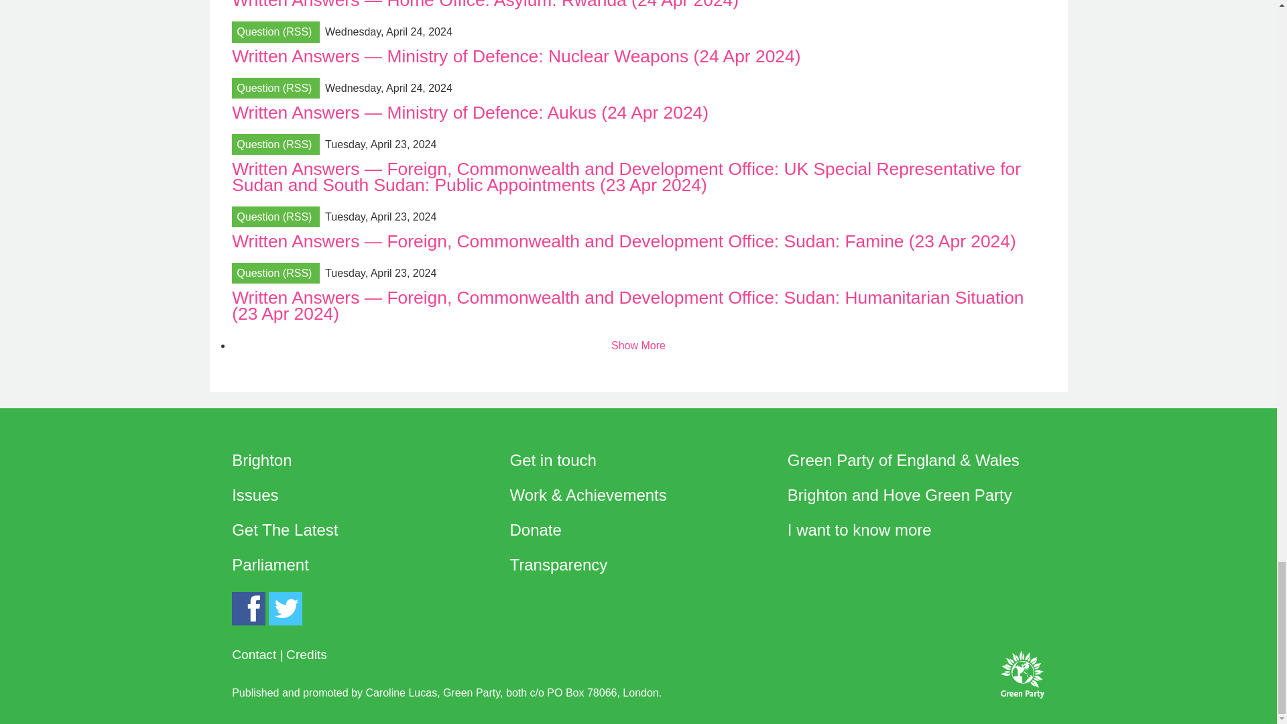 The width and height of the screenshot is (1287, 724). Describe the element at coordinates (284, 530) in the screenshot. I see `Get The Latest` at that location.